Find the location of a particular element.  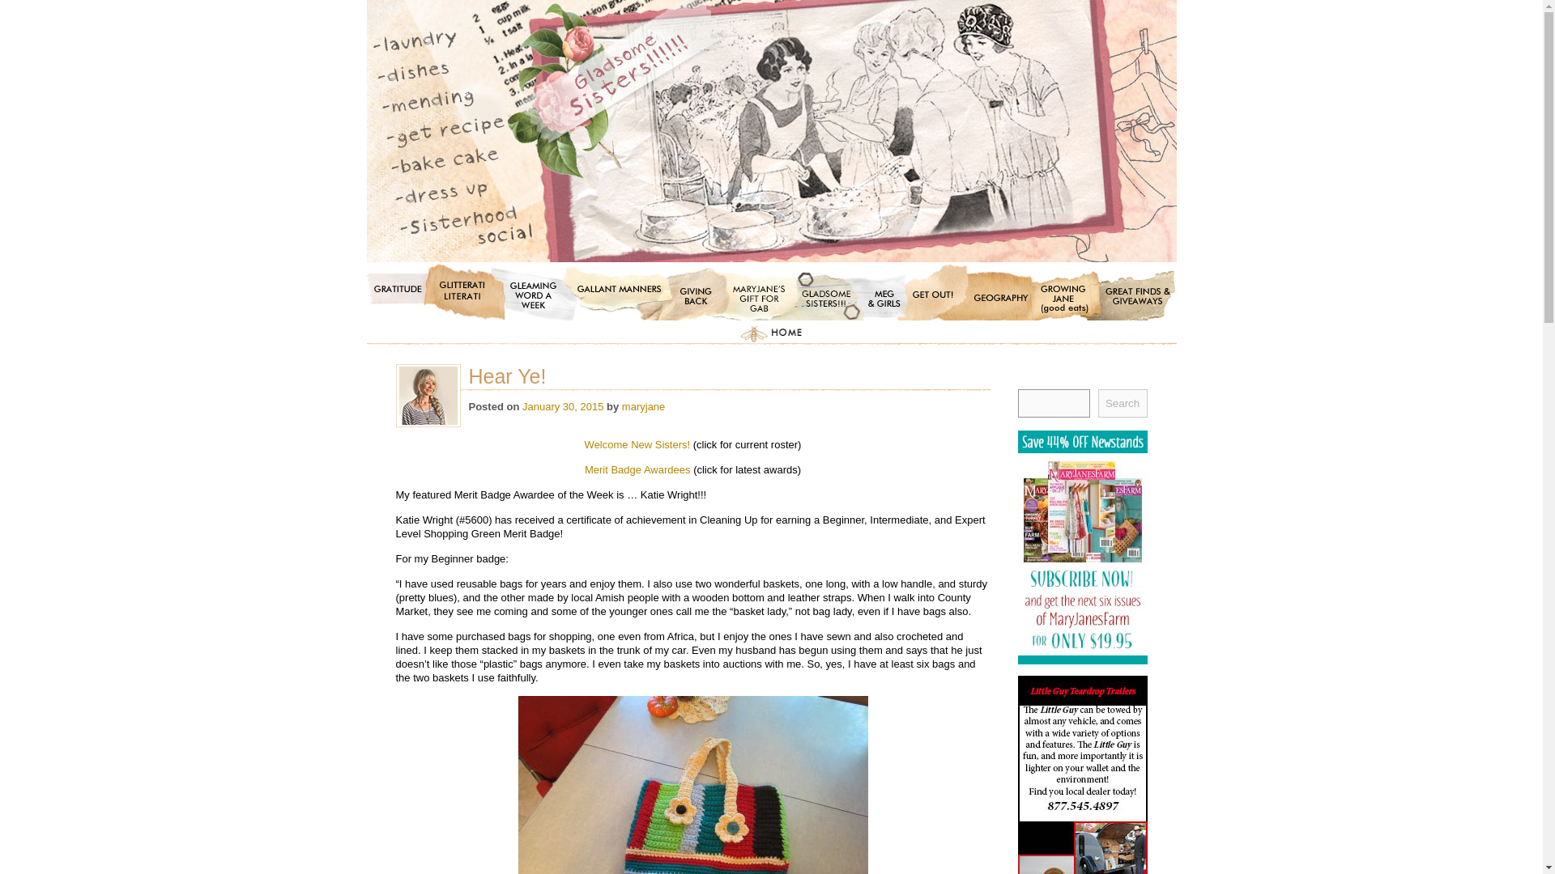

January 30, 2015 is located at coordinates (562, 406).